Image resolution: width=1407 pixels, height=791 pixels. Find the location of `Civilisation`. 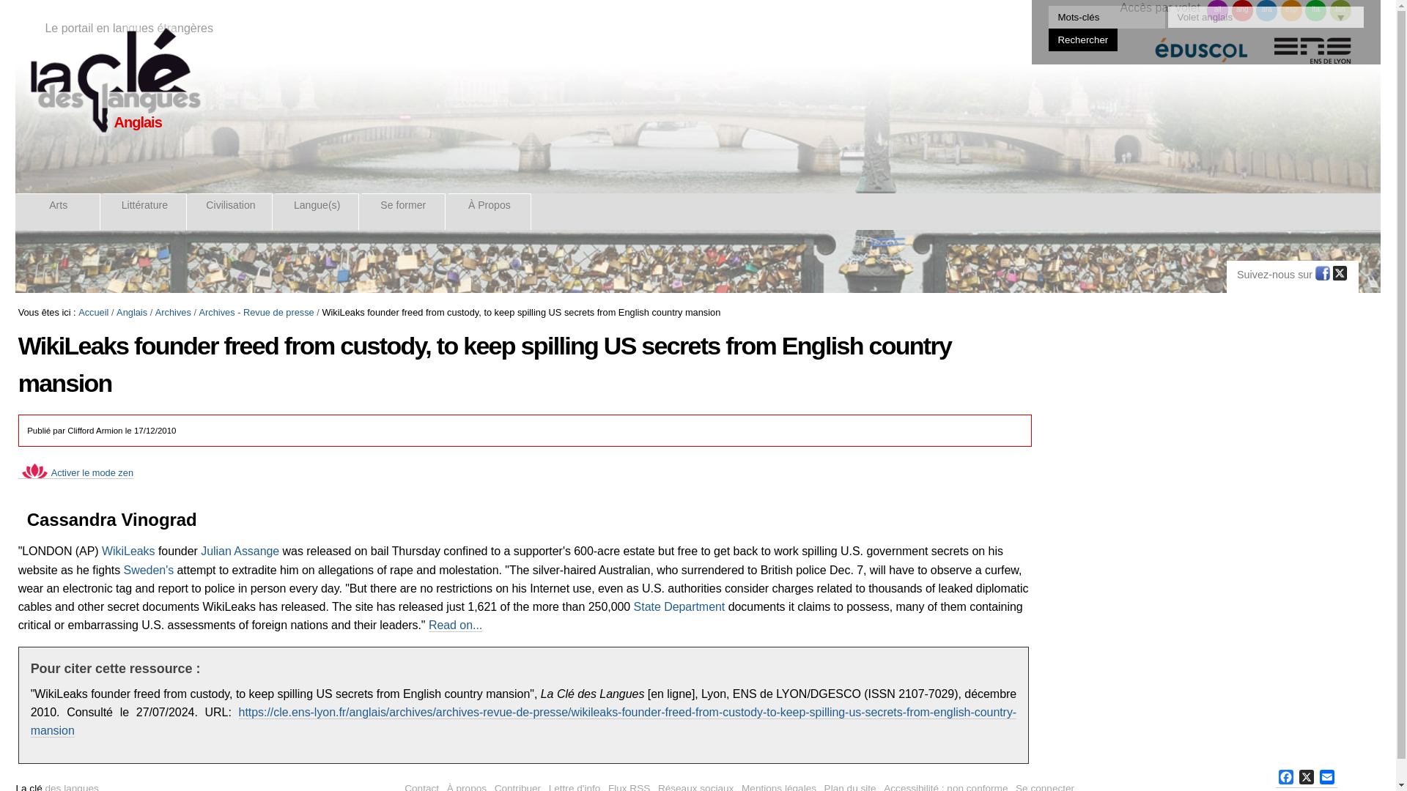

Civilisation is located at coordinates (232, 211).